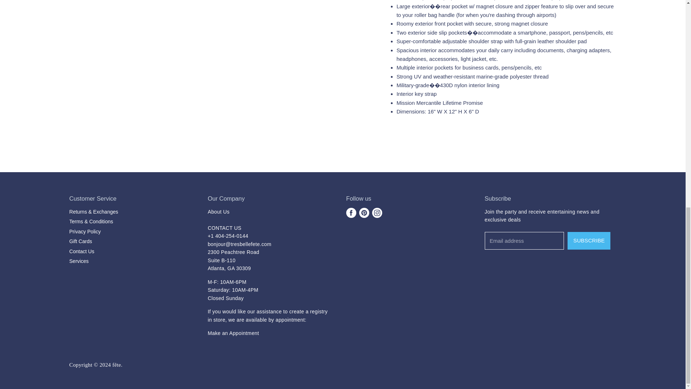 The image size is (691, 389). I want to click on Facebook, so click(351, 213).